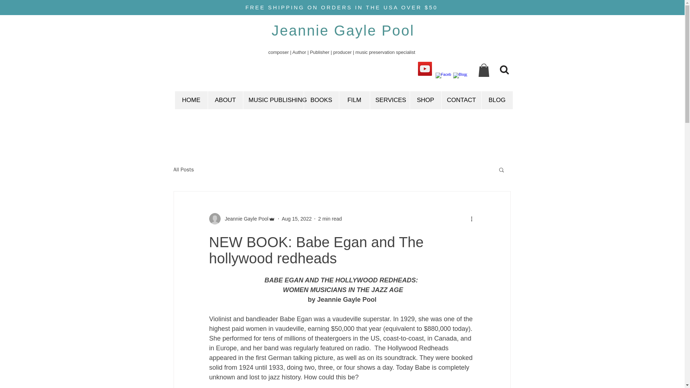 This screenshot has height=388, width=690. What do you see at coordinates (296, 218) in the screenshot?
I see `Aug 15, 2022` at bounding box center [296, 218].